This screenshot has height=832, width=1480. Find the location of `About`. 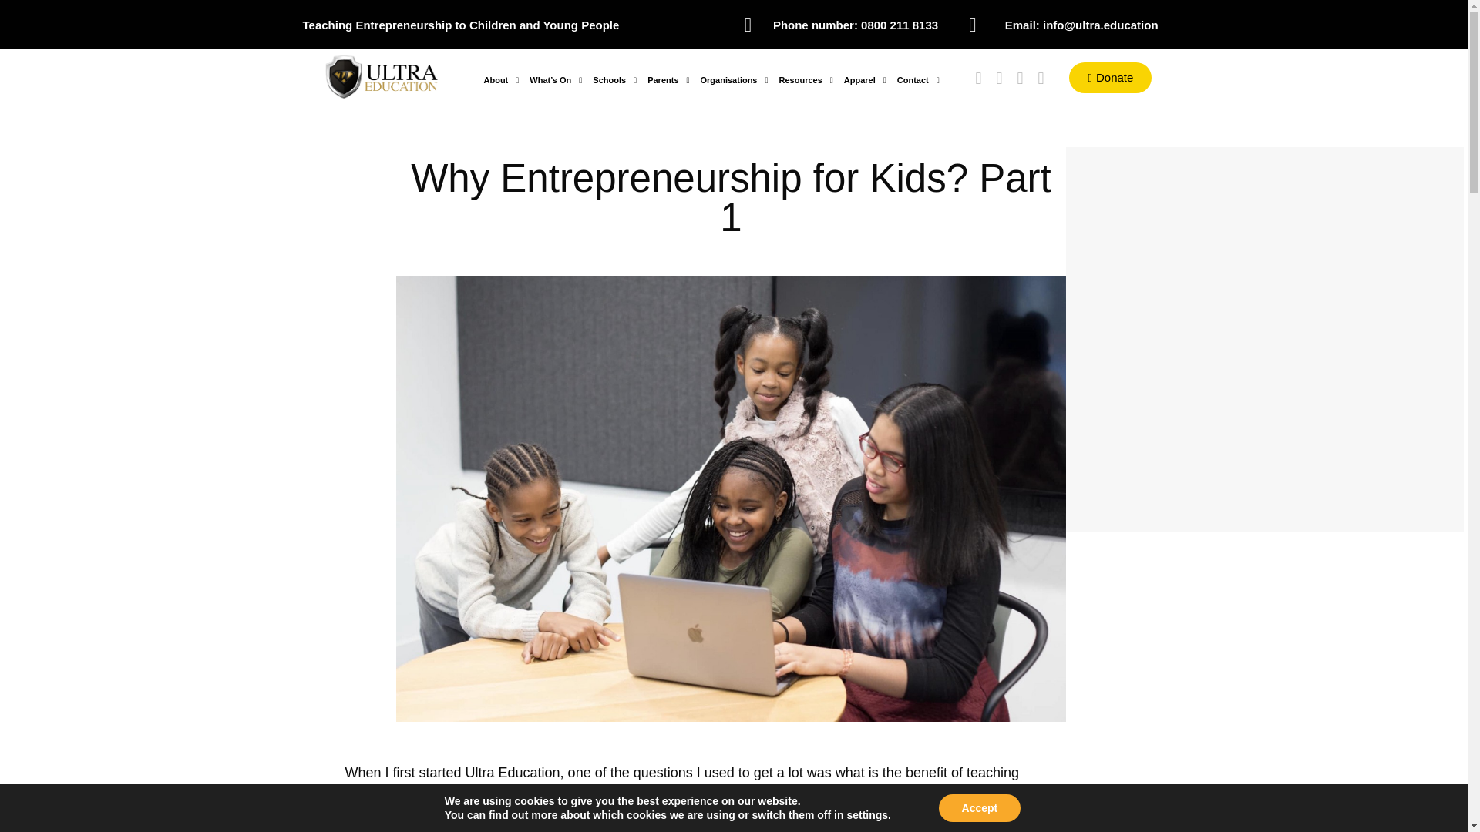

About is located at coordinates (501, 80).